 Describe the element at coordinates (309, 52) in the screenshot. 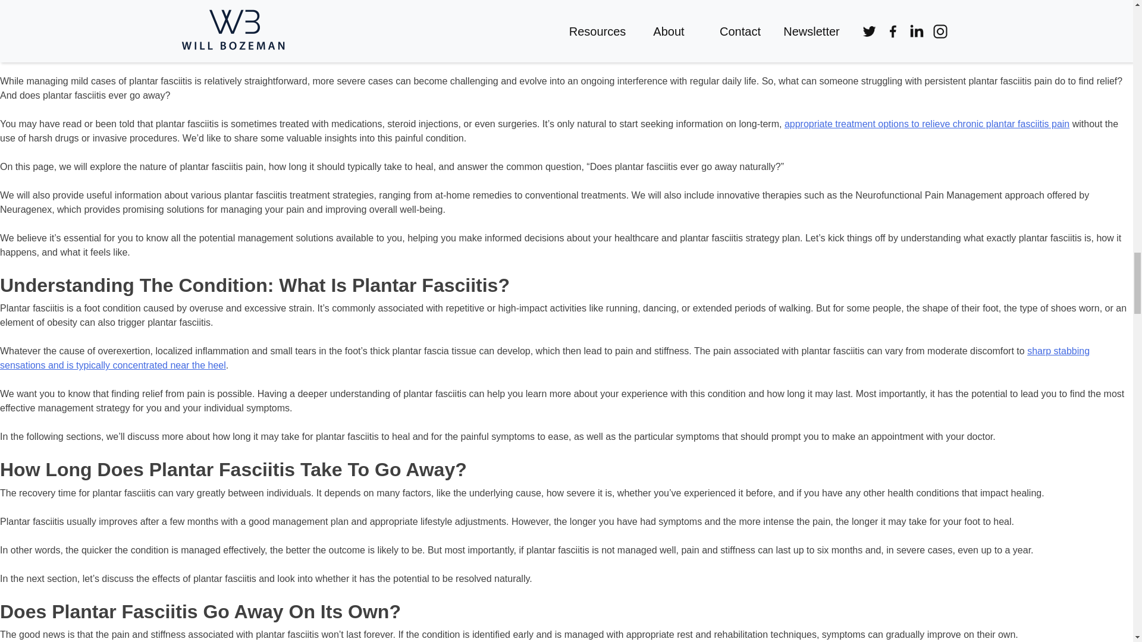

I see `plantar fasciitis` at that location.